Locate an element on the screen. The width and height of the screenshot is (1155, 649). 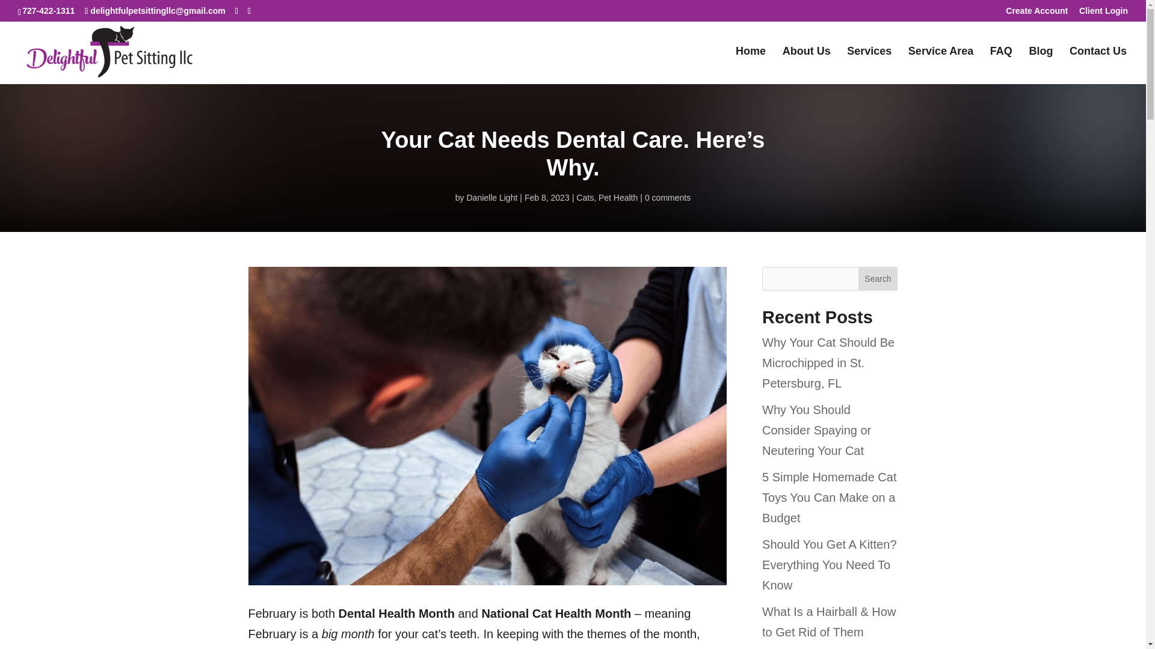
Why You Should Consider Spaying or Neutering Your Cat is located at coordinates (816, 430).